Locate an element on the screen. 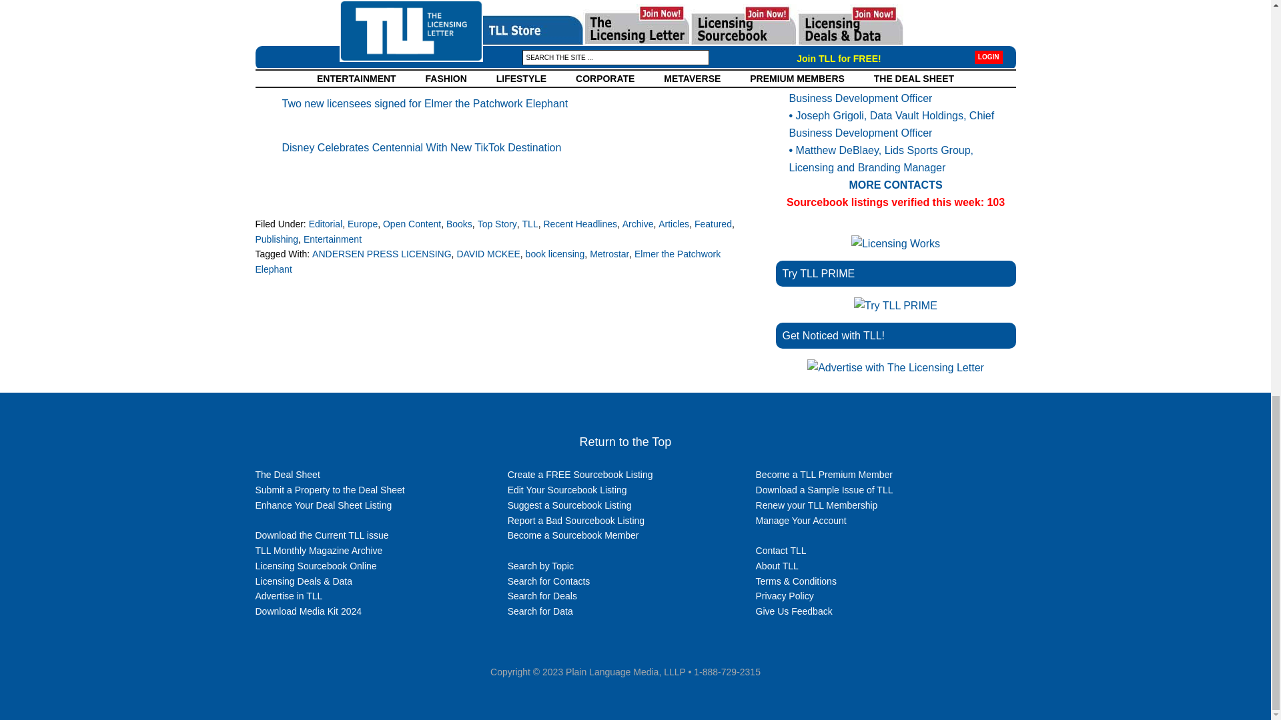 This screenshot has height=720, width=1281. ANDERSEN PRESS LICENSING is located at coordinates (382, 253).